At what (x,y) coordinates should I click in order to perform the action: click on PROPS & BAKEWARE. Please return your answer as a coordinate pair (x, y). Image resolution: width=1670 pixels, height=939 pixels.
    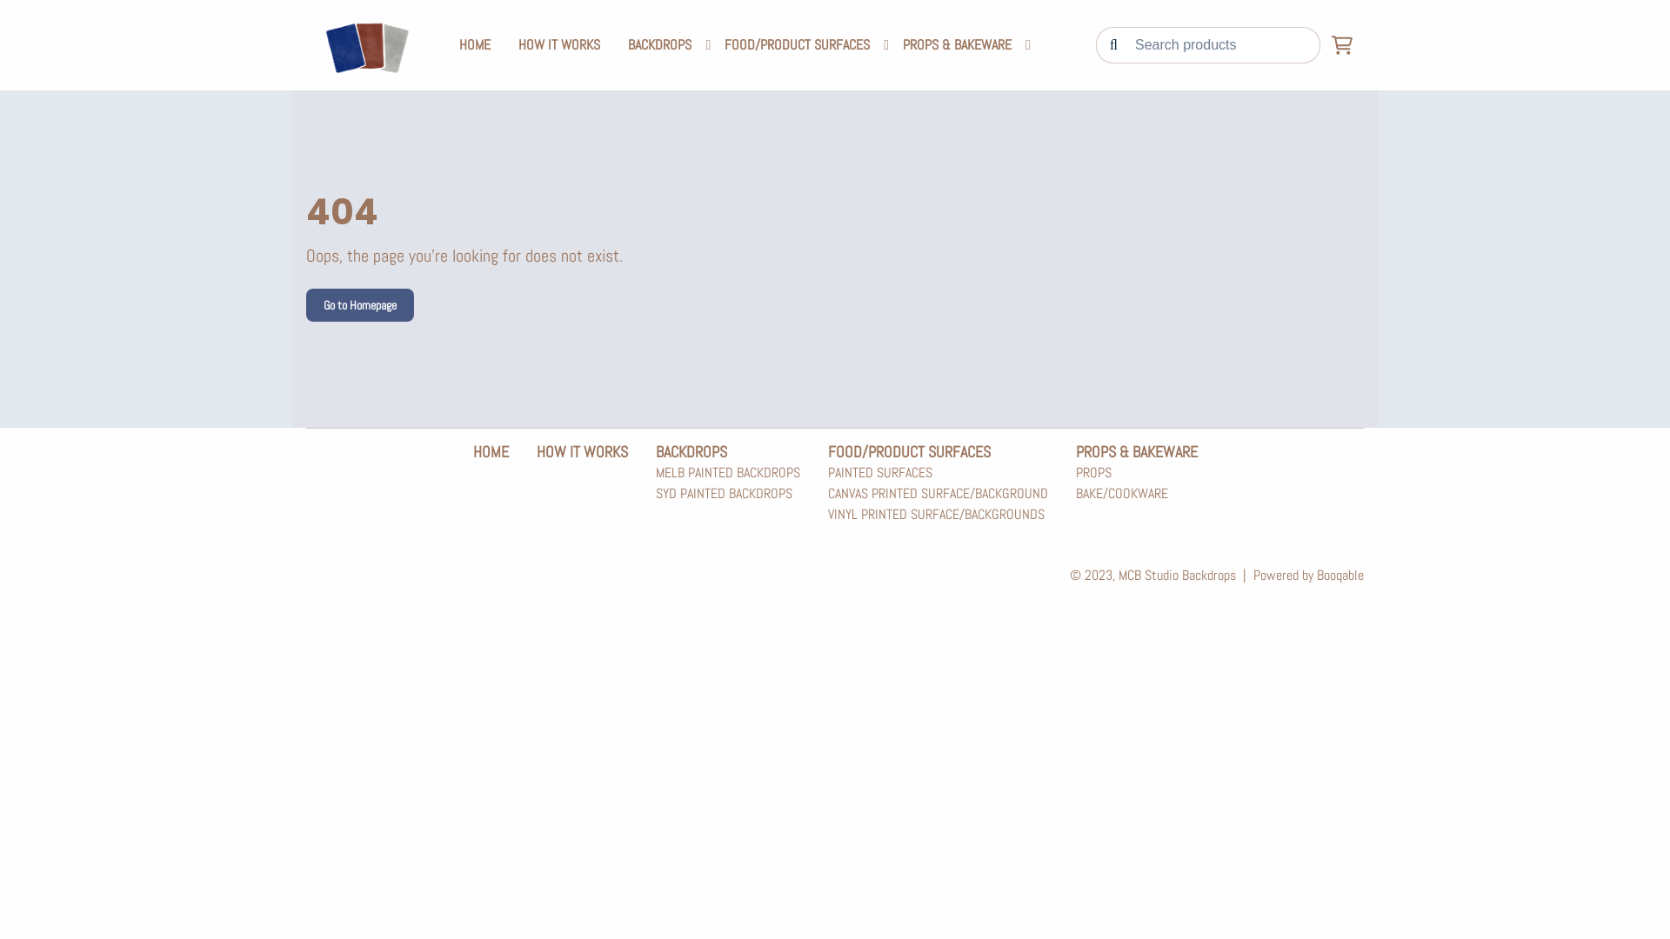
    Looking at the image, I should click on (1136, 452).